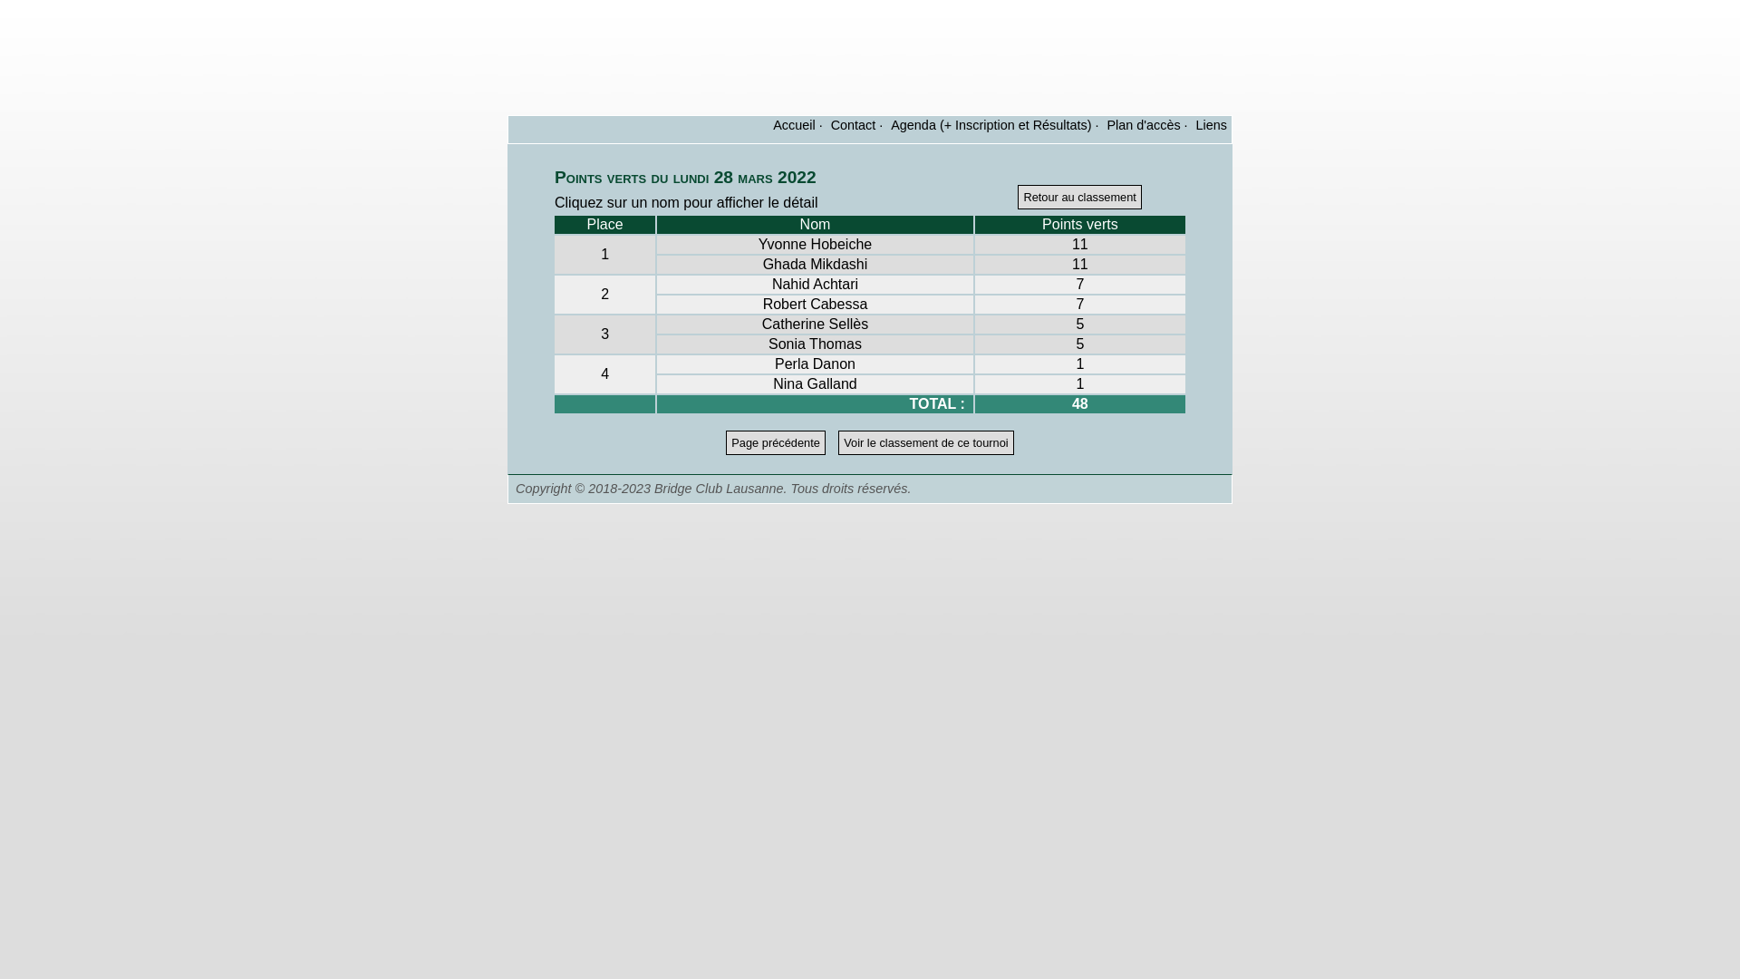 The image size is (1740, 979). What do you see at coordinates (816, 265) in the screenshot?
I see `Ghada Mikdashi` at bounding box center [816, 265].